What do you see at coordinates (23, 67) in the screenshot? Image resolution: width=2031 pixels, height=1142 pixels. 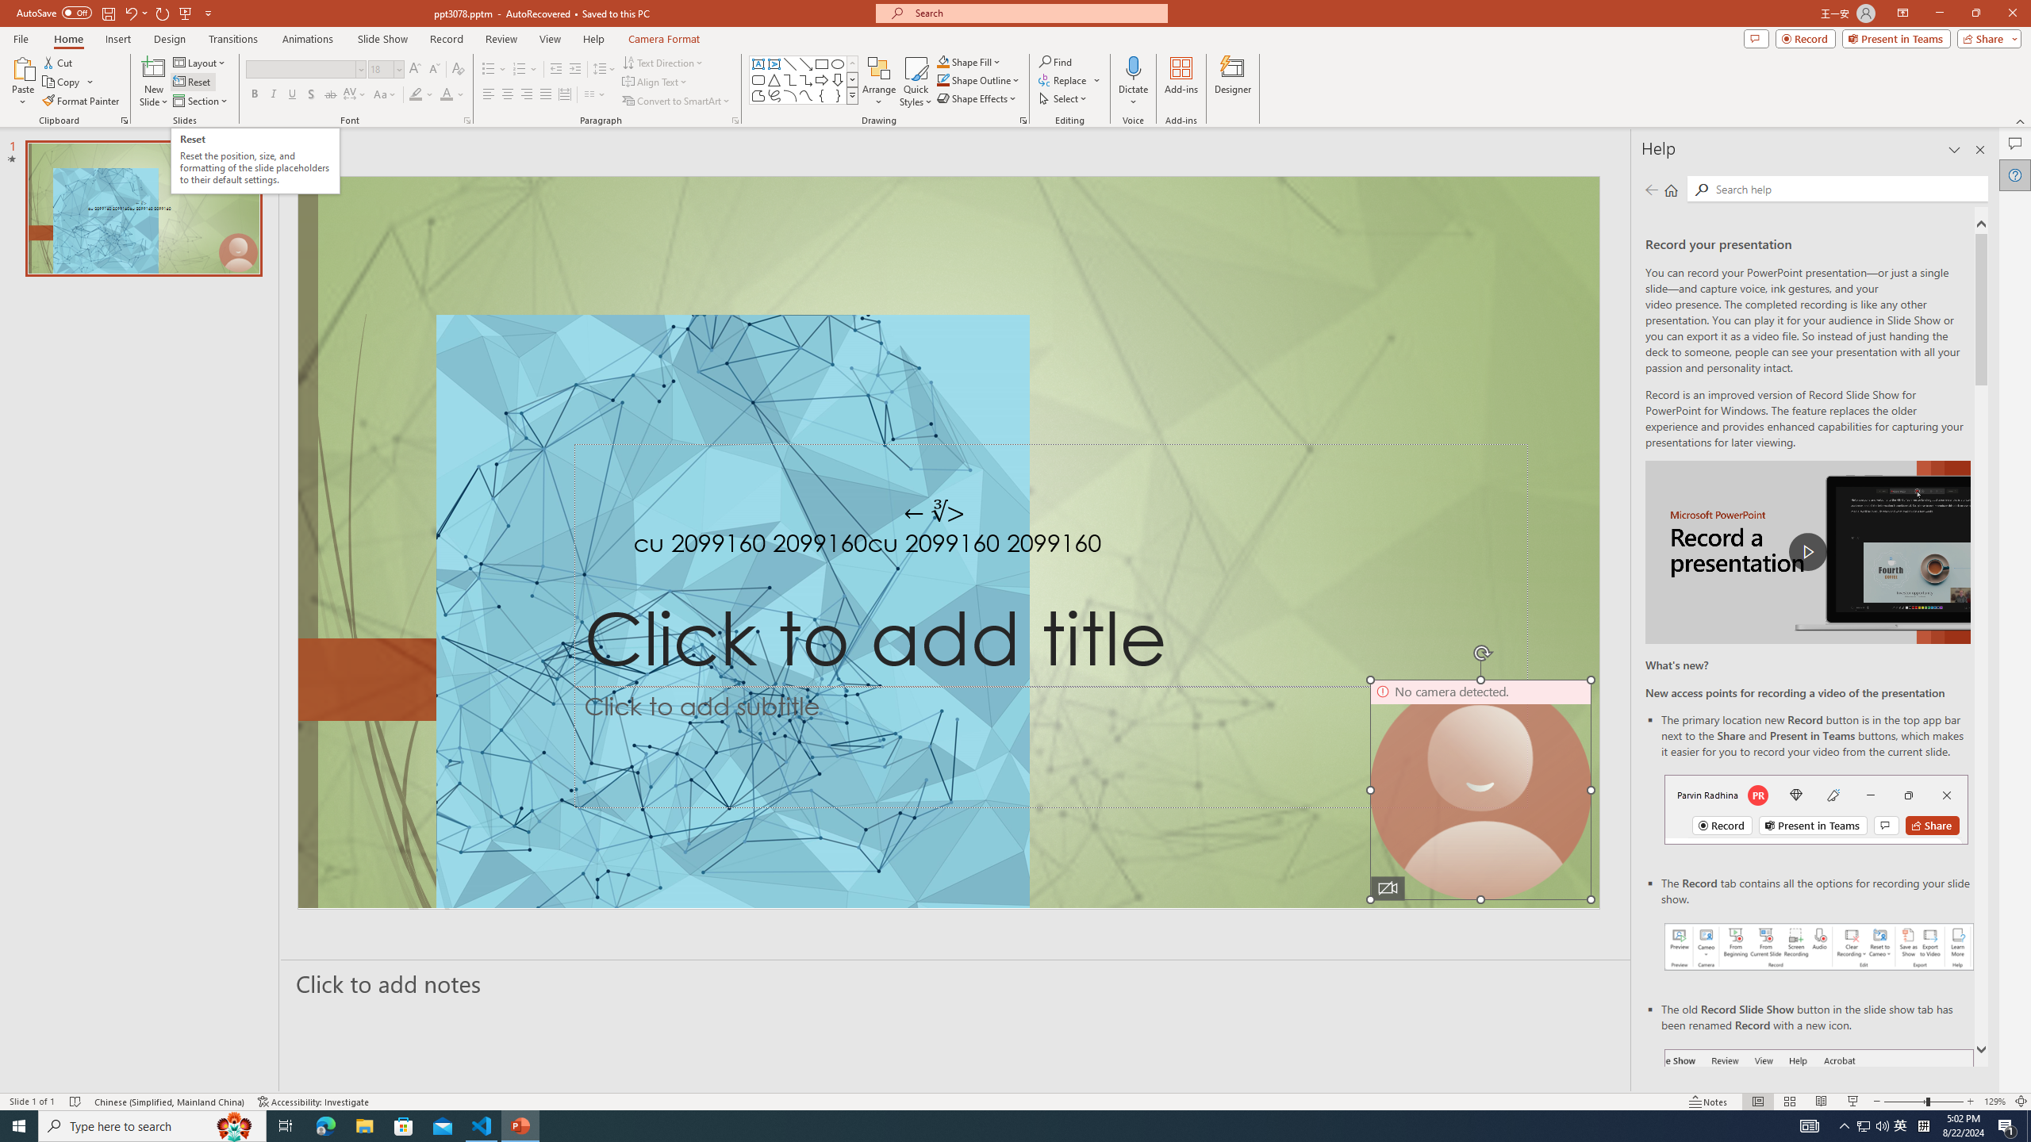 I see `Paste` at bounding box center [23, 67].